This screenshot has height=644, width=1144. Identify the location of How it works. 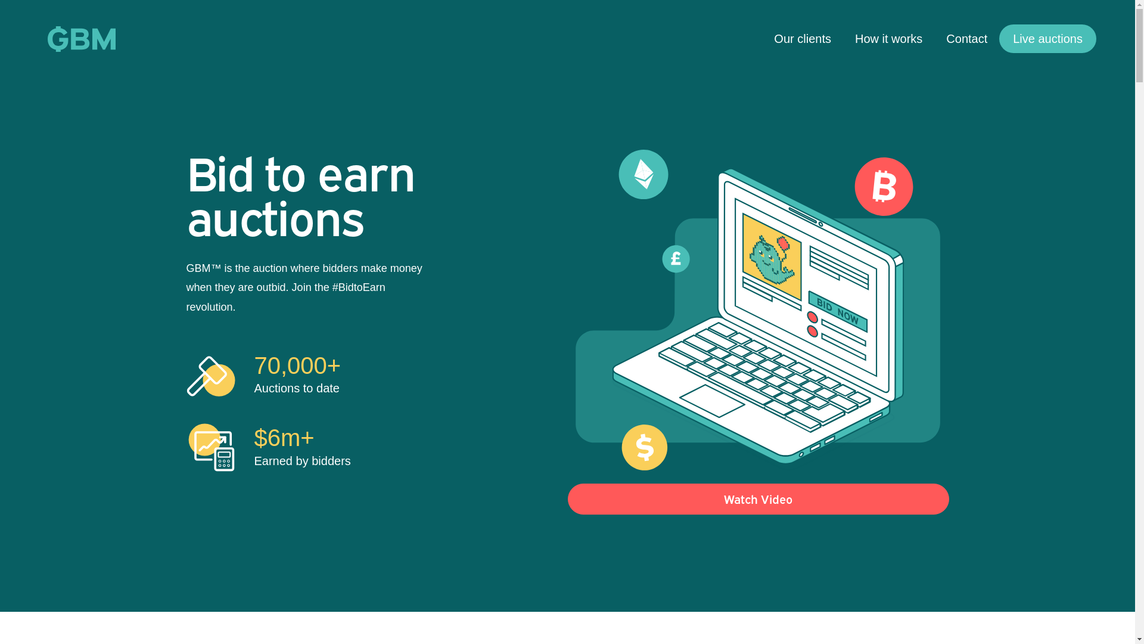
(889, 39).